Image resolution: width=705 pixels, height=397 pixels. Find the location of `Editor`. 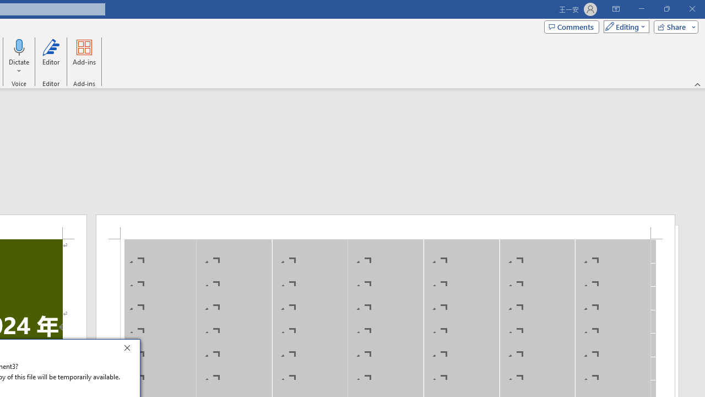

Editor is located at coordinates (51, 56).